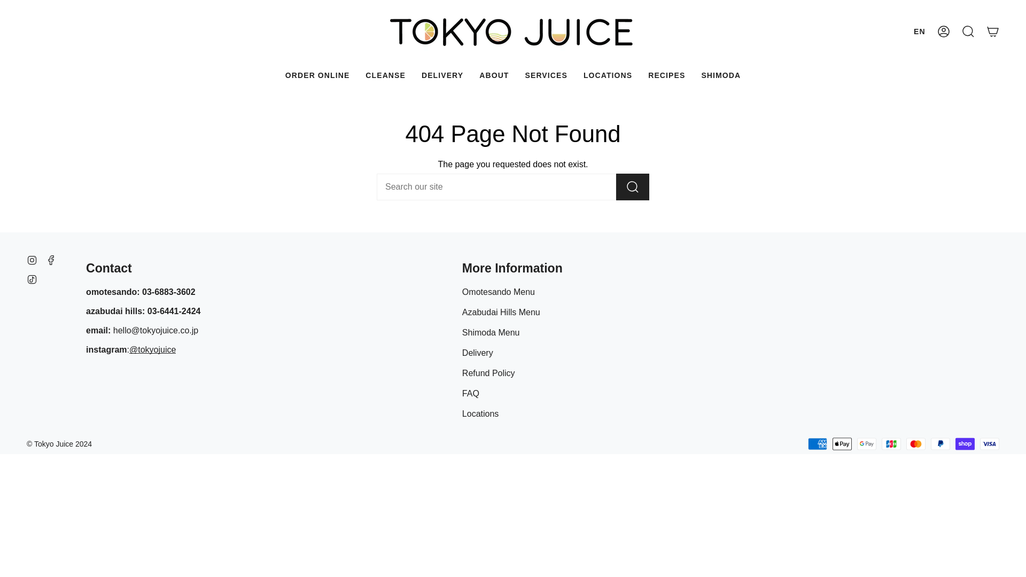 The width and height of the screenshot is (1026, 577). Describe the element at coordinates (608, 75) in the screenshot. I see `LOCATIONS` at that location.